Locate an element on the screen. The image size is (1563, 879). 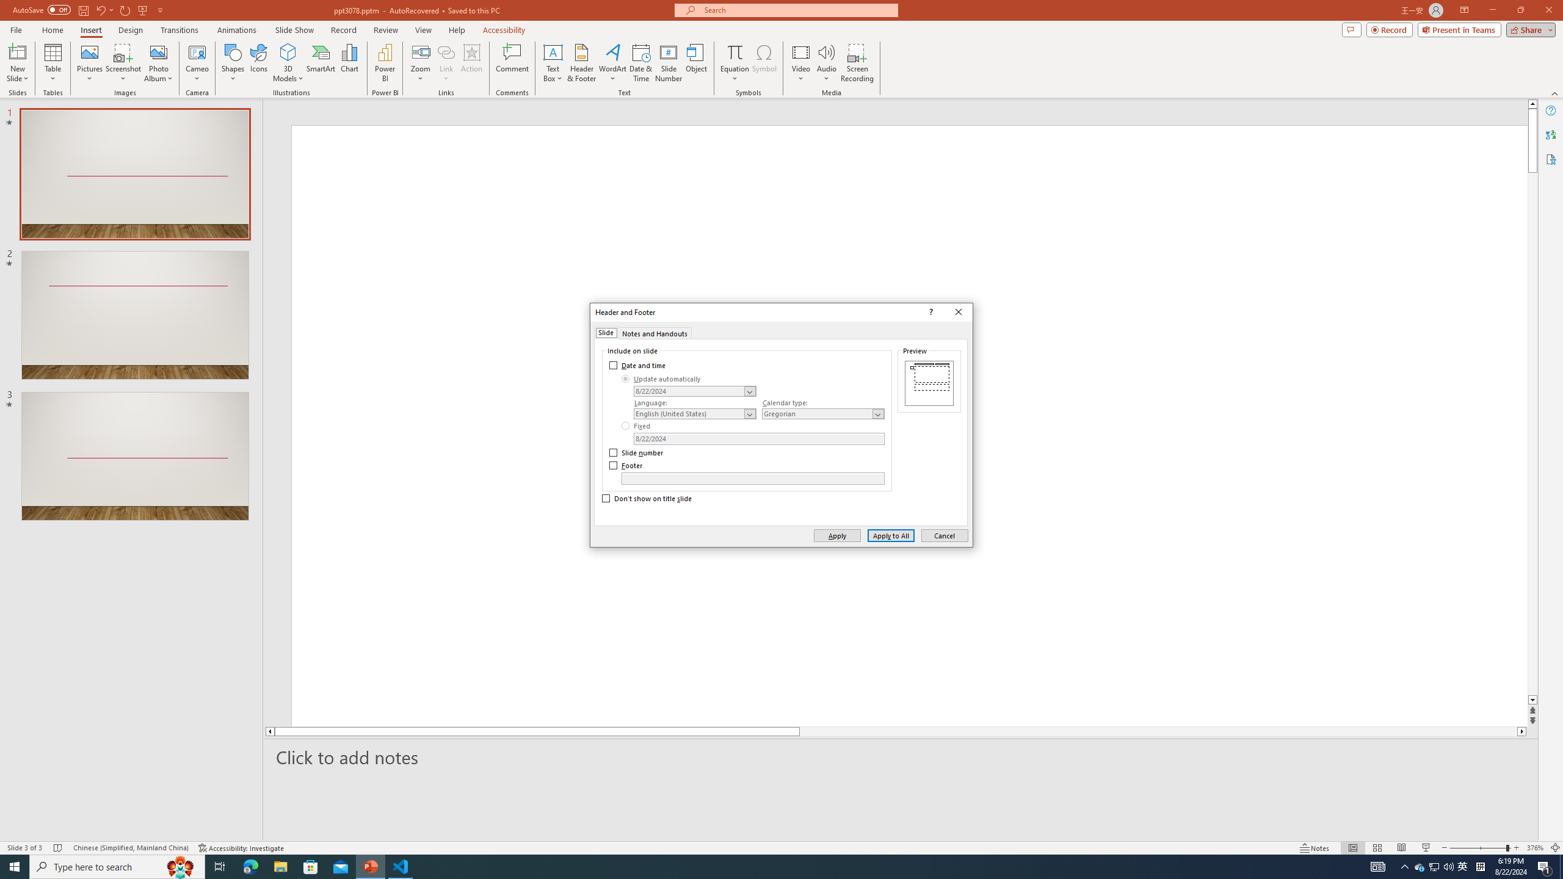
Date & Time... is located at coordinates (641, 63).